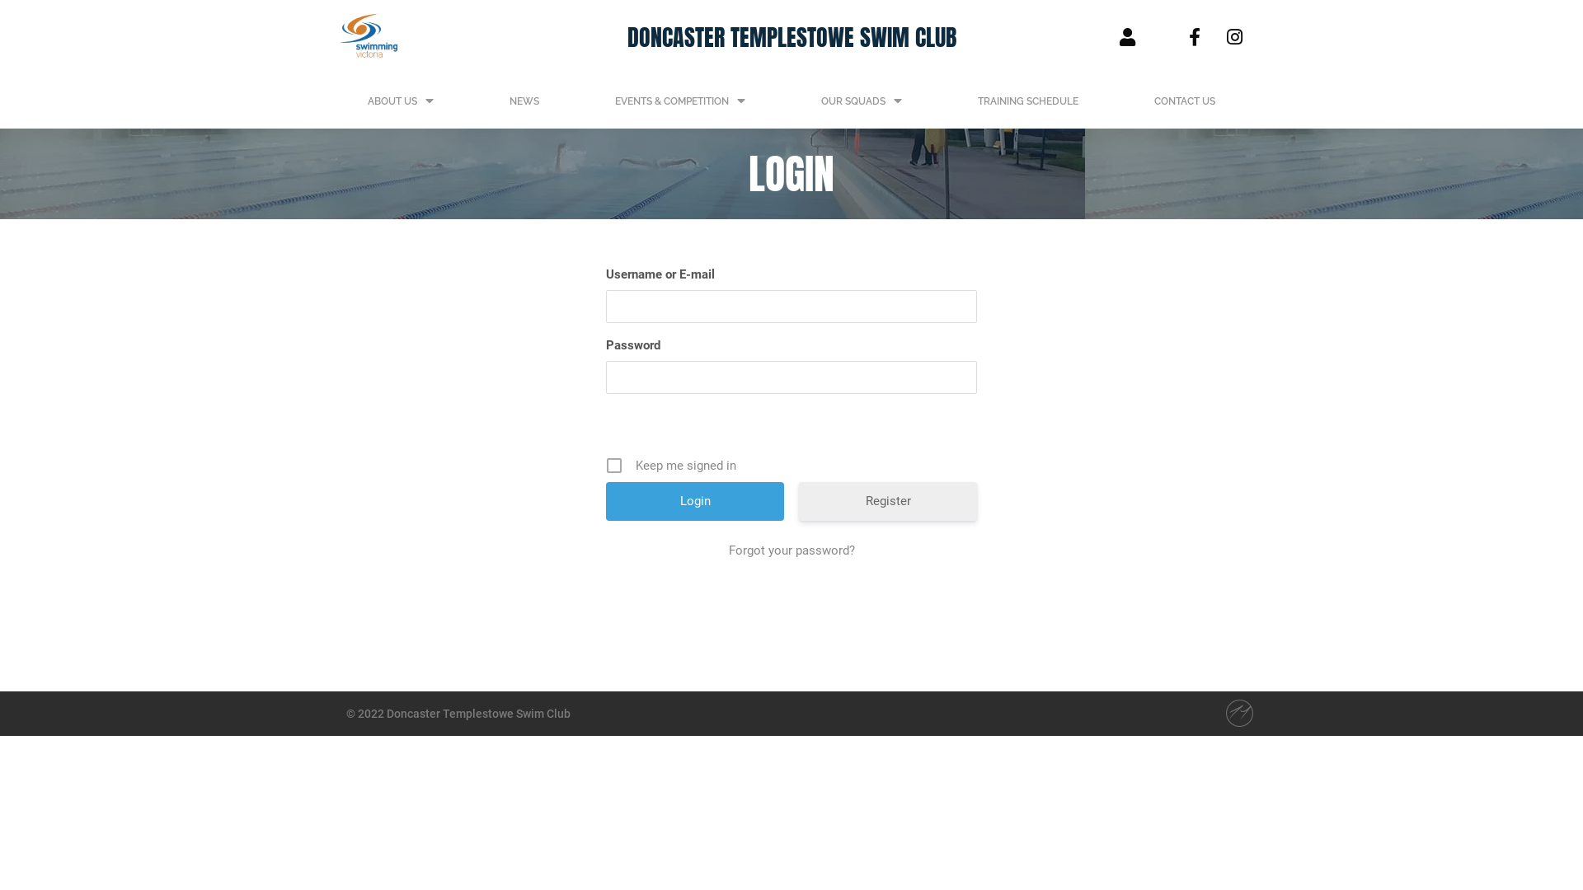 The height and width of the screenshot is (890, 1583). What do you see at coordinates (695, 501) in the screenshot?
I see `Login` at bounding box center [695, 501].